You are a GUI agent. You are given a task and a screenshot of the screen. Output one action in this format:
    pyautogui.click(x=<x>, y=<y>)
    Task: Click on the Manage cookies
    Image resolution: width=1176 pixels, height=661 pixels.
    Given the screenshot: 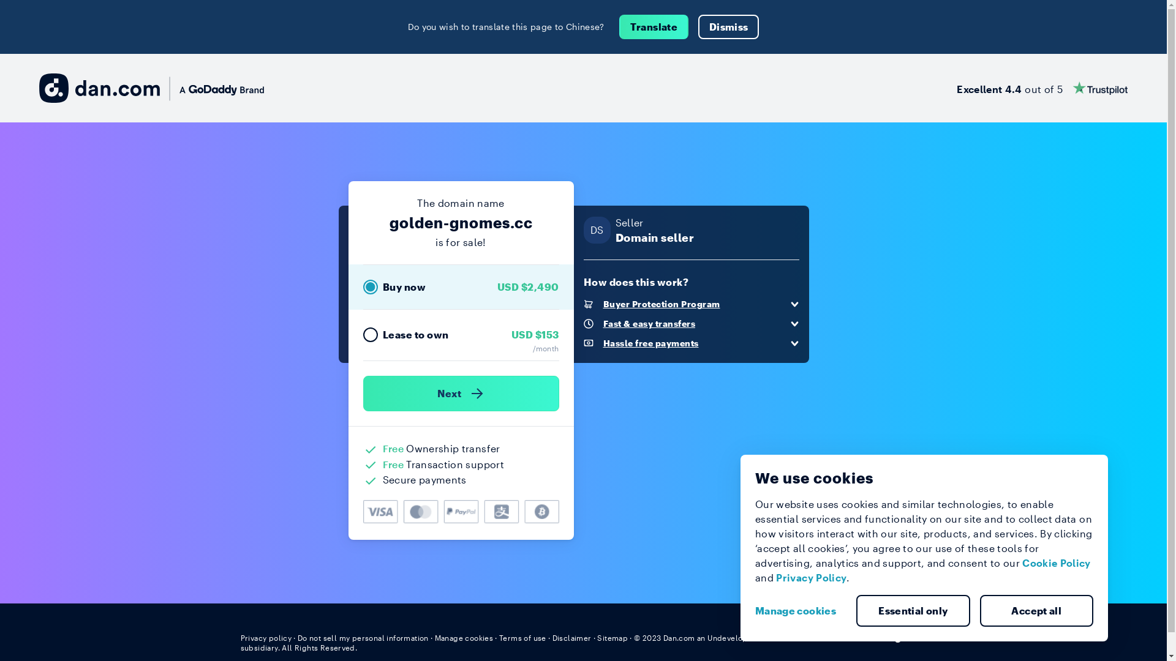 What is the action you would take?
    pyautogui.click(x=801, y=611)
    